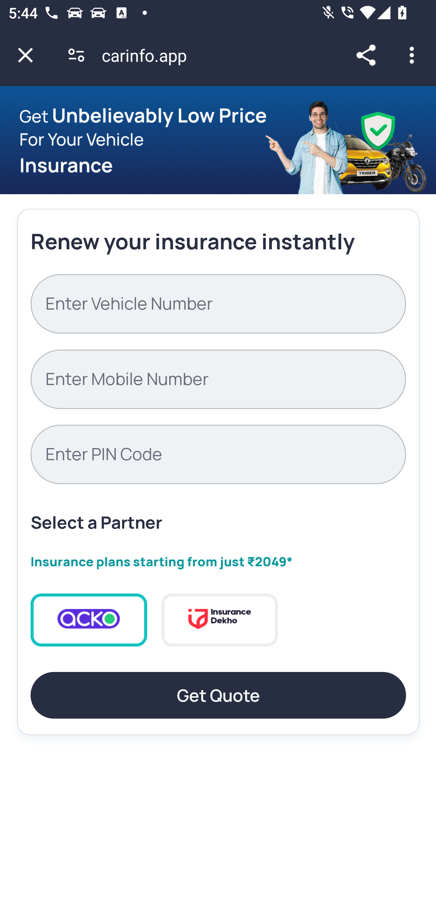 This screenshot has width=436, height=921. What do you see at coordinates (148, 55) in the screenshot?
I see `carinfo.app` at bounding box center [148, 55].